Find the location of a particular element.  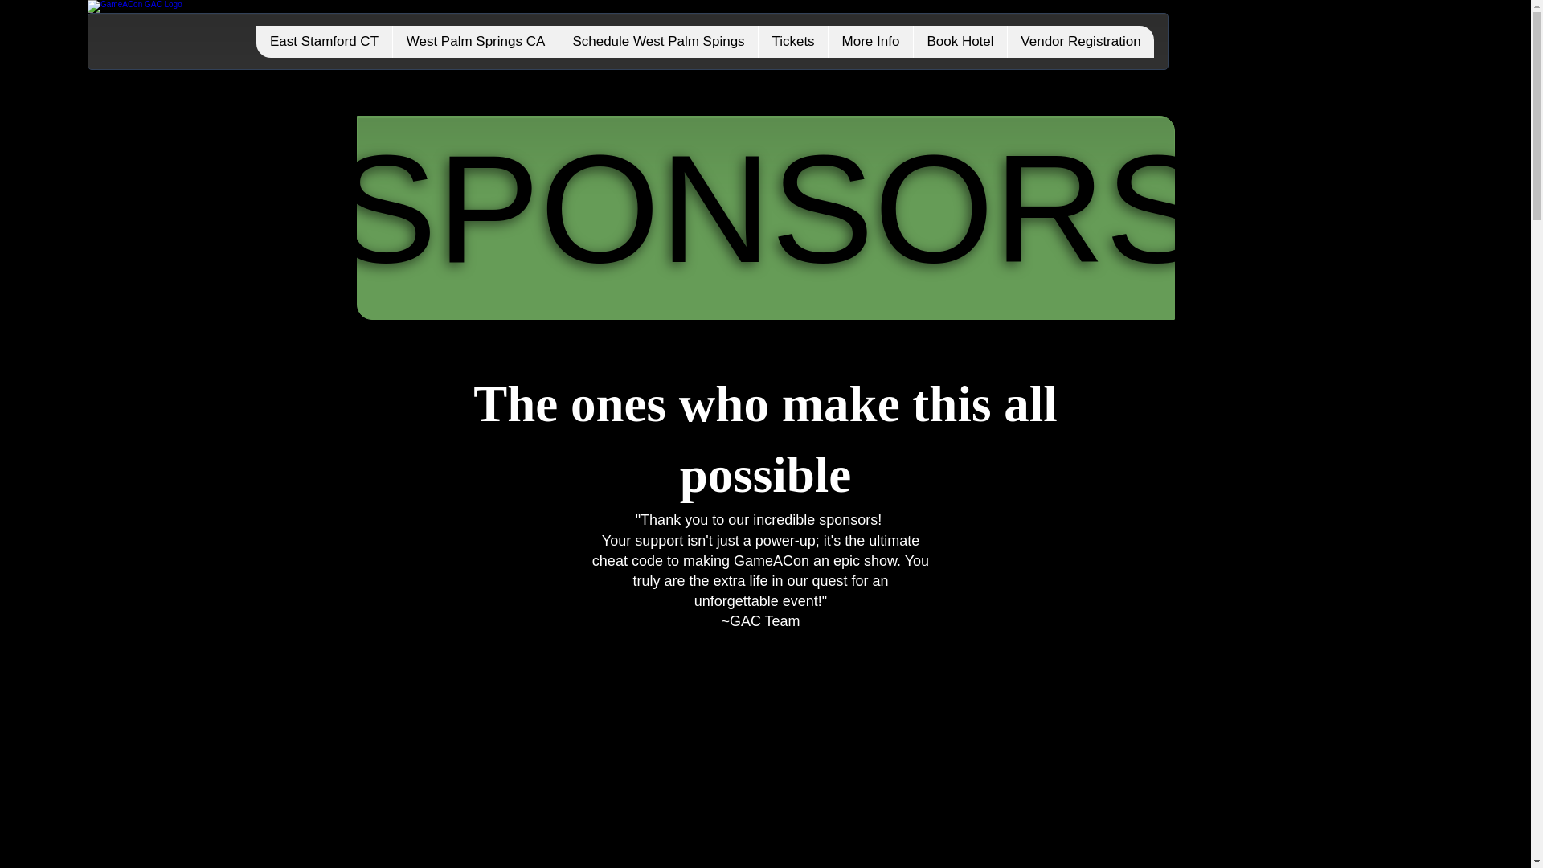

Book Hotel is located at coordinates (960, 42).